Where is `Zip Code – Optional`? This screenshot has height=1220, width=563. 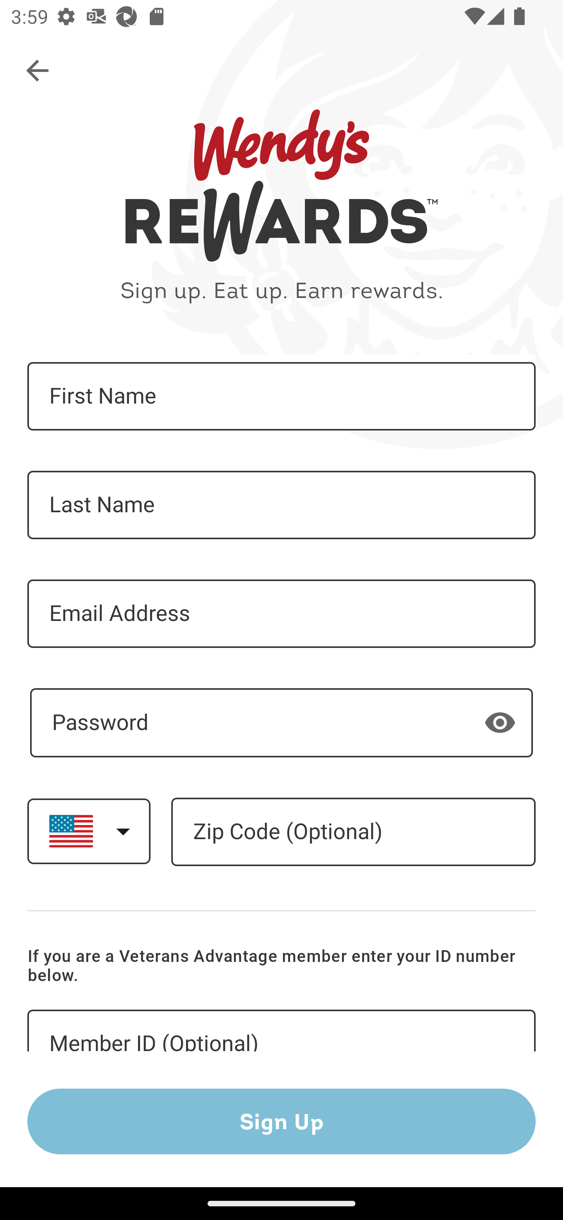
Zip Code – Optional is located at coordinates (353, 832).